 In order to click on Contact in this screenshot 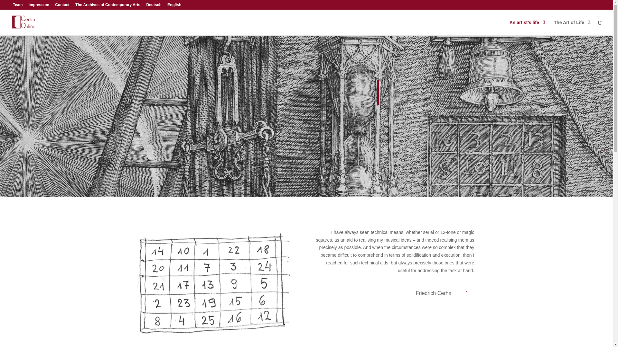, I will do `click(62, 6)`.